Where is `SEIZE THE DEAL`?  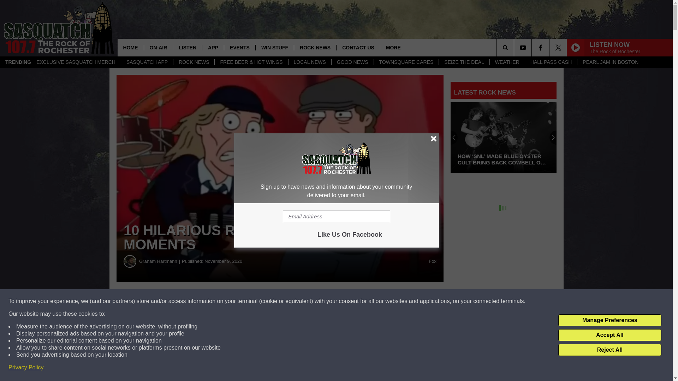 SEIZE THE DEAL is located at coordinates (464, 62).